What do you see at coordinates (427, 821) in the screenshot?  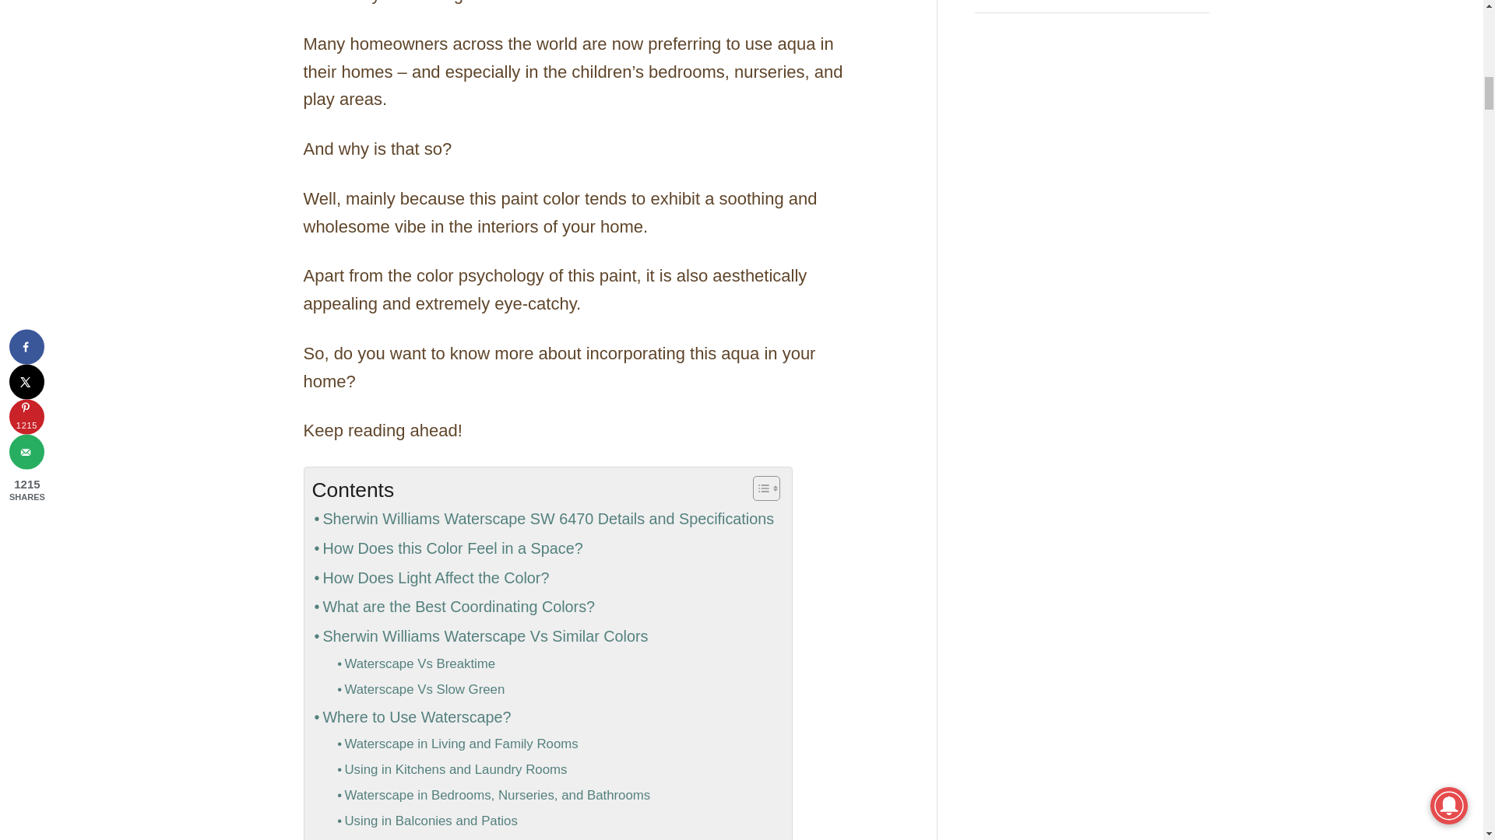 I see `Using in Balconies and Patios` at bounding box center [427, 821].